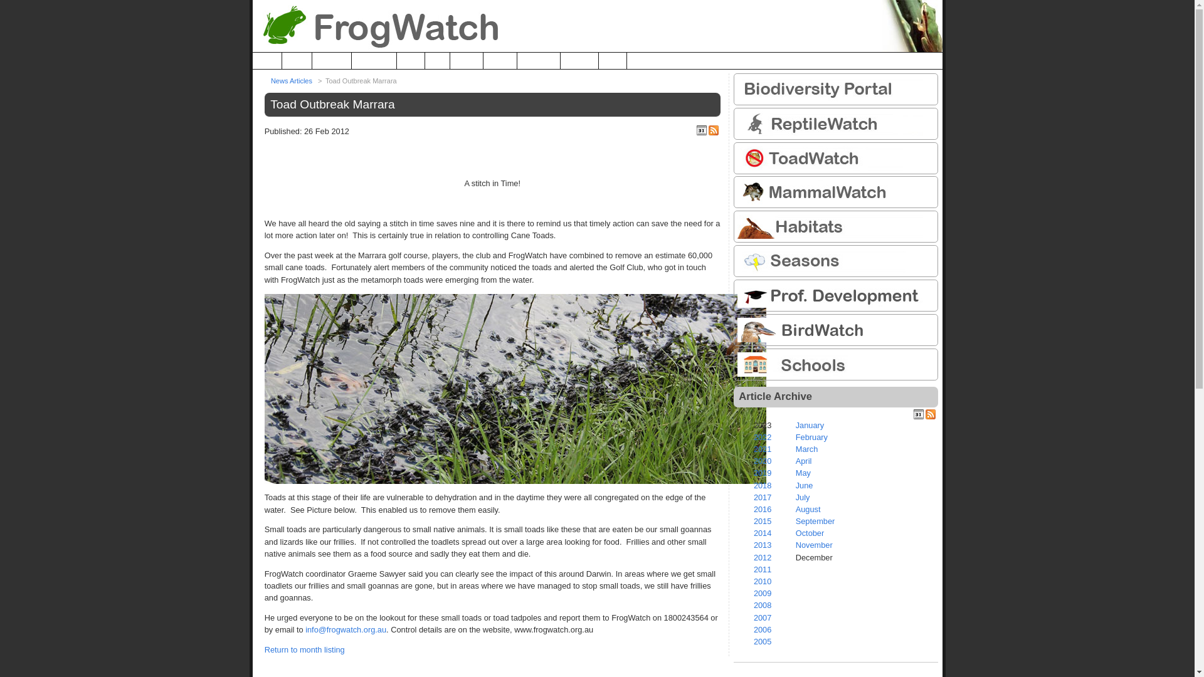 This screenshot has width=1204, height=677. What do you see at coordinates (763, 629) in the screenshot?
I see `2006` at bounding box center [763, 629].